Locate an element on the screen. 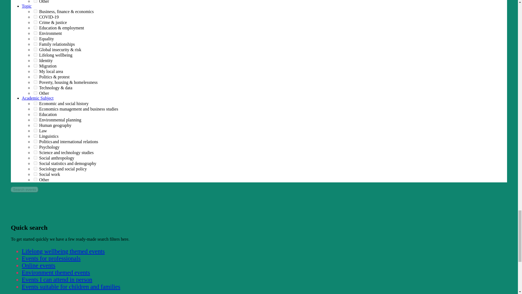 The image size is (522, 294). Events I can attend in person is located at coordinates (57, 280).